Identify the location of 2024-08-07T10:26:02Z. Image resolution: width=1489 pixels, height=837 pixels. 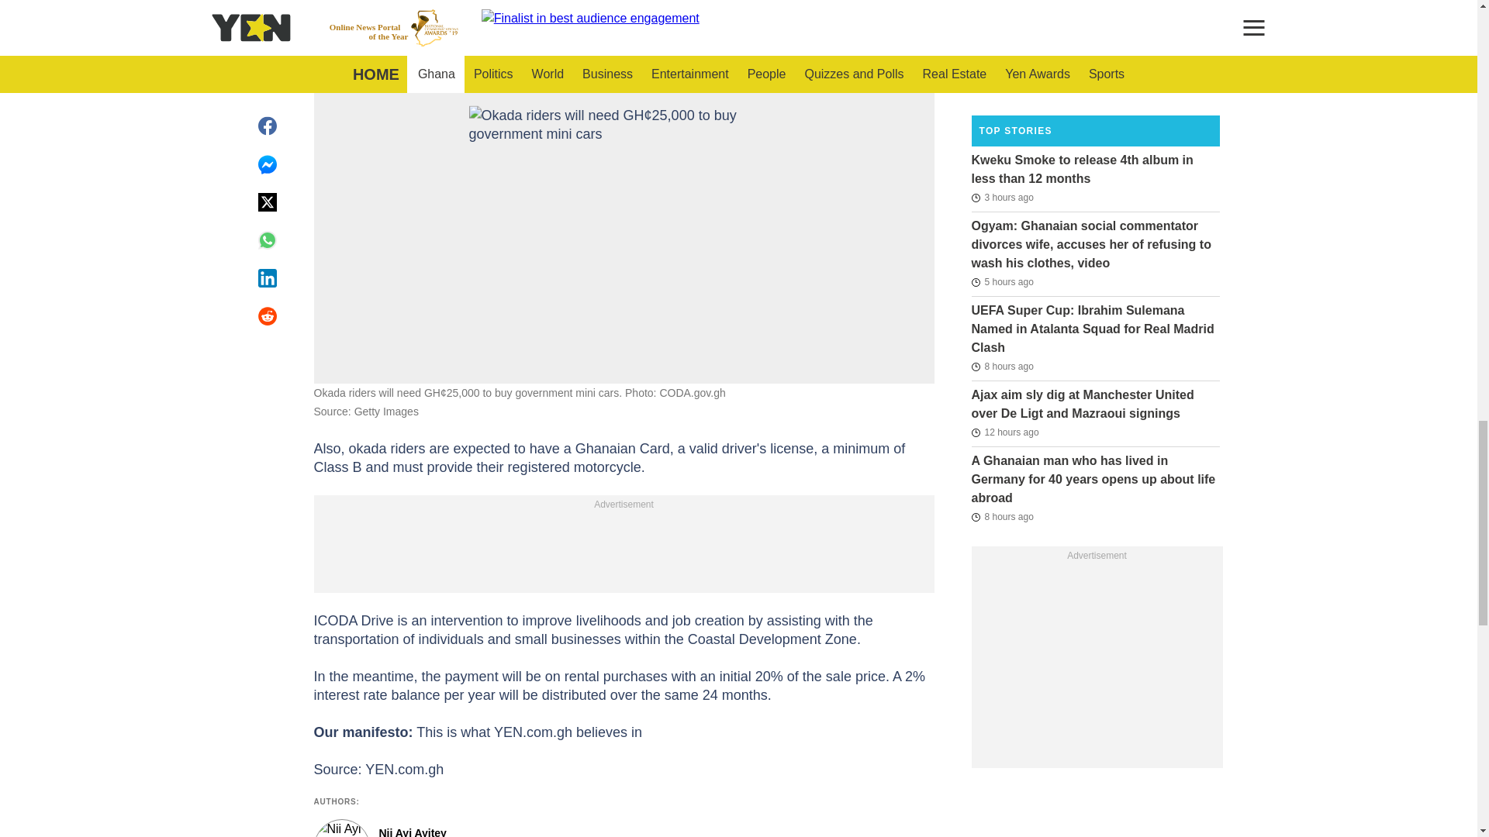
(1000, 86).